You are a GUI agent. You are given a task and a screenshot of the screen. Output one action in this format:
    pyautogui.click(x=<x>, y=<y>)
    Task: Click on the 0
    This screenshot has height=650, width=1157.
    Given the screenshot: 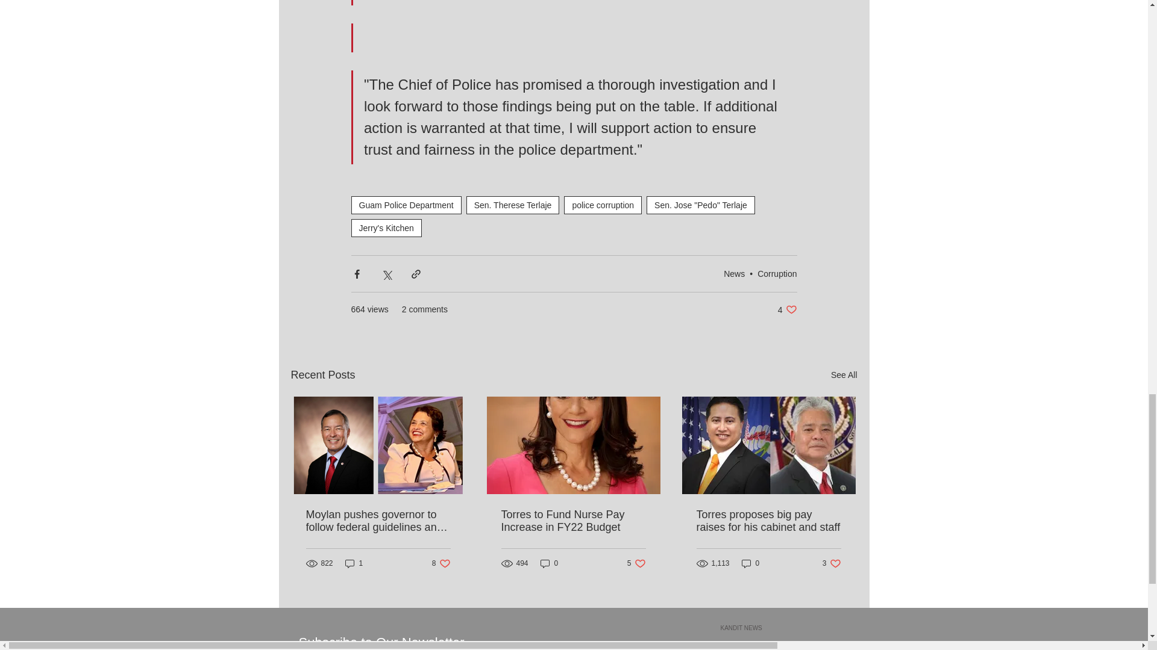 What is the action you would take?
    pyautogui.click(x=751, y=563)
    